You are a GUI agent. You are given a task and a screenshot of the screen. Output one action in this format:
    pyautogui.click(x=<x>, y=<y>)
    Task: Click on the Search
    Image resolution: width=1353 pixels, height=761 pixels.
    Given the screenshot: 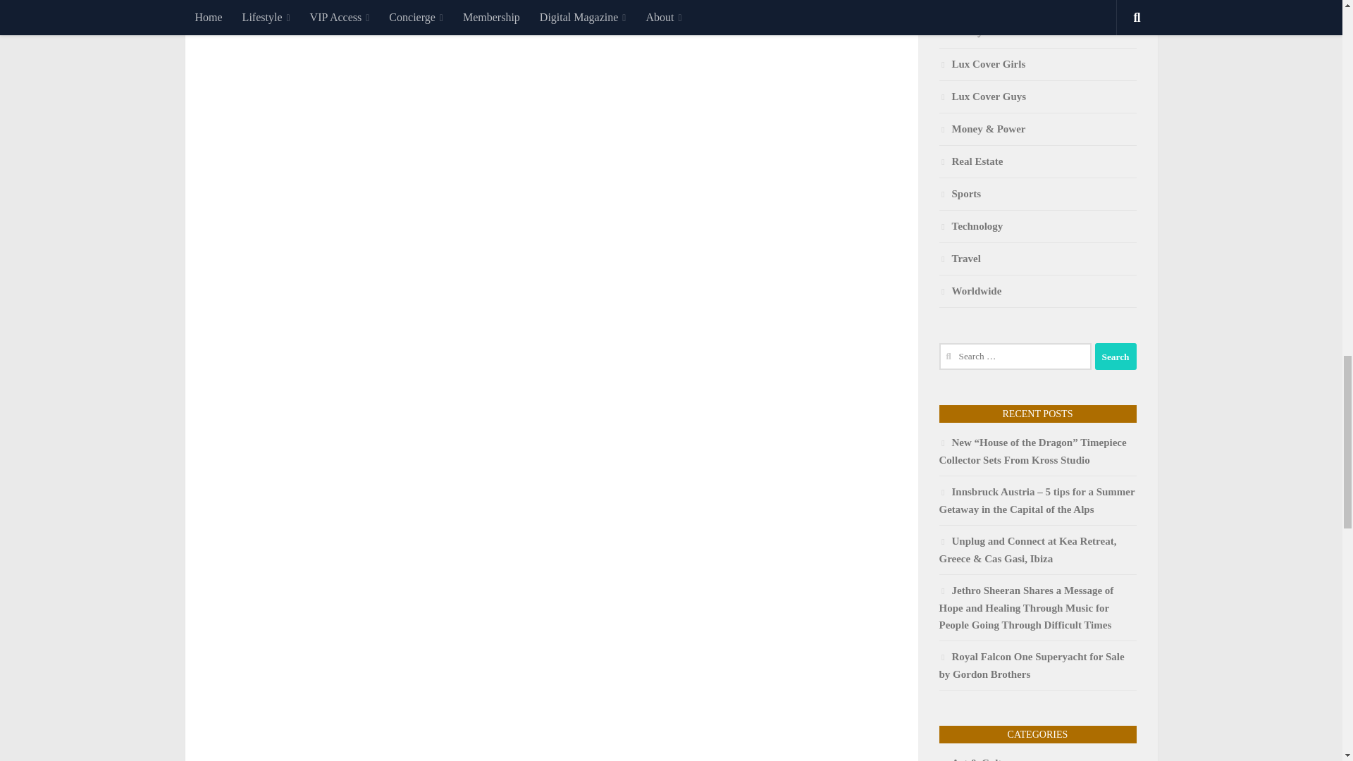 What is the action you would take?
    pyautogui.click(x=1115, y=357)
    